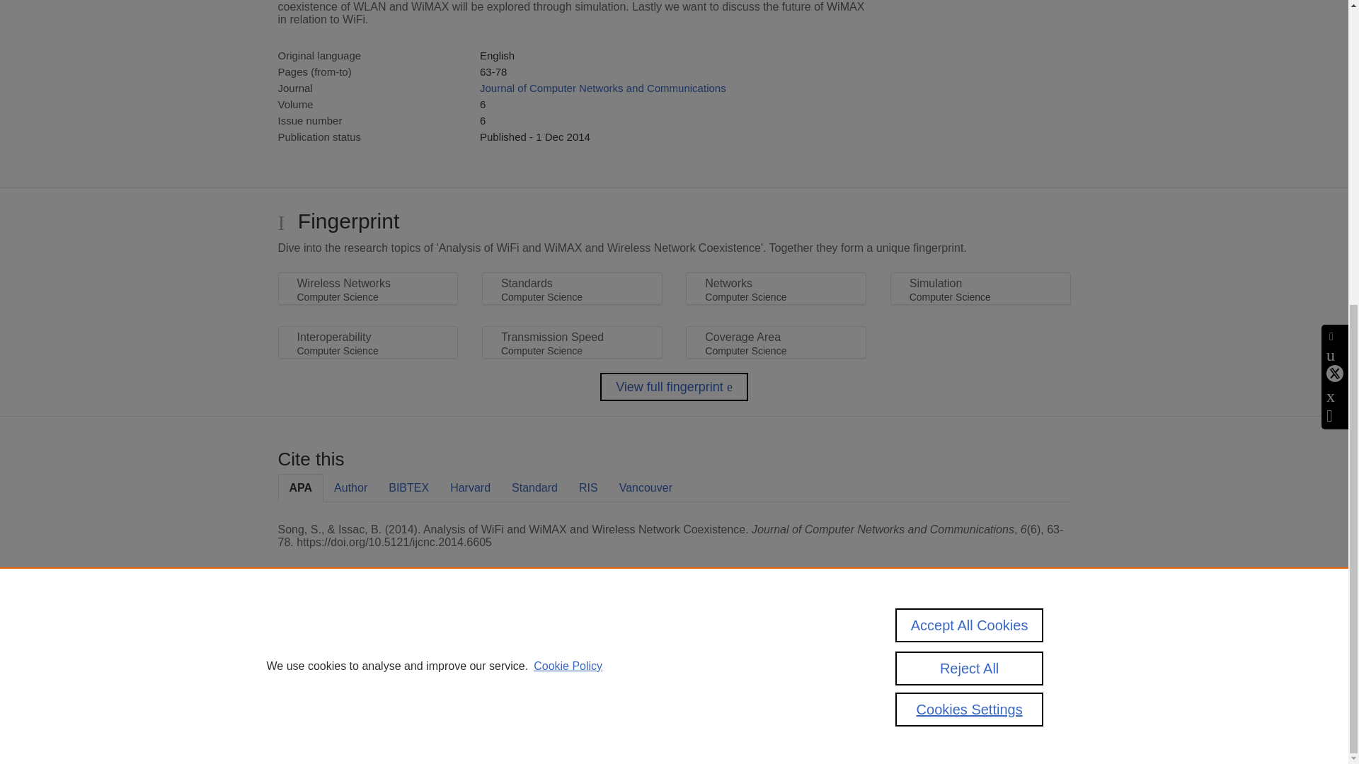 This screenshot has width=1359, height=764. What do you see at coordinates (473, 659) in the screenshot?
I see `Elsevier B.V.` at bounding box center [473, 659].